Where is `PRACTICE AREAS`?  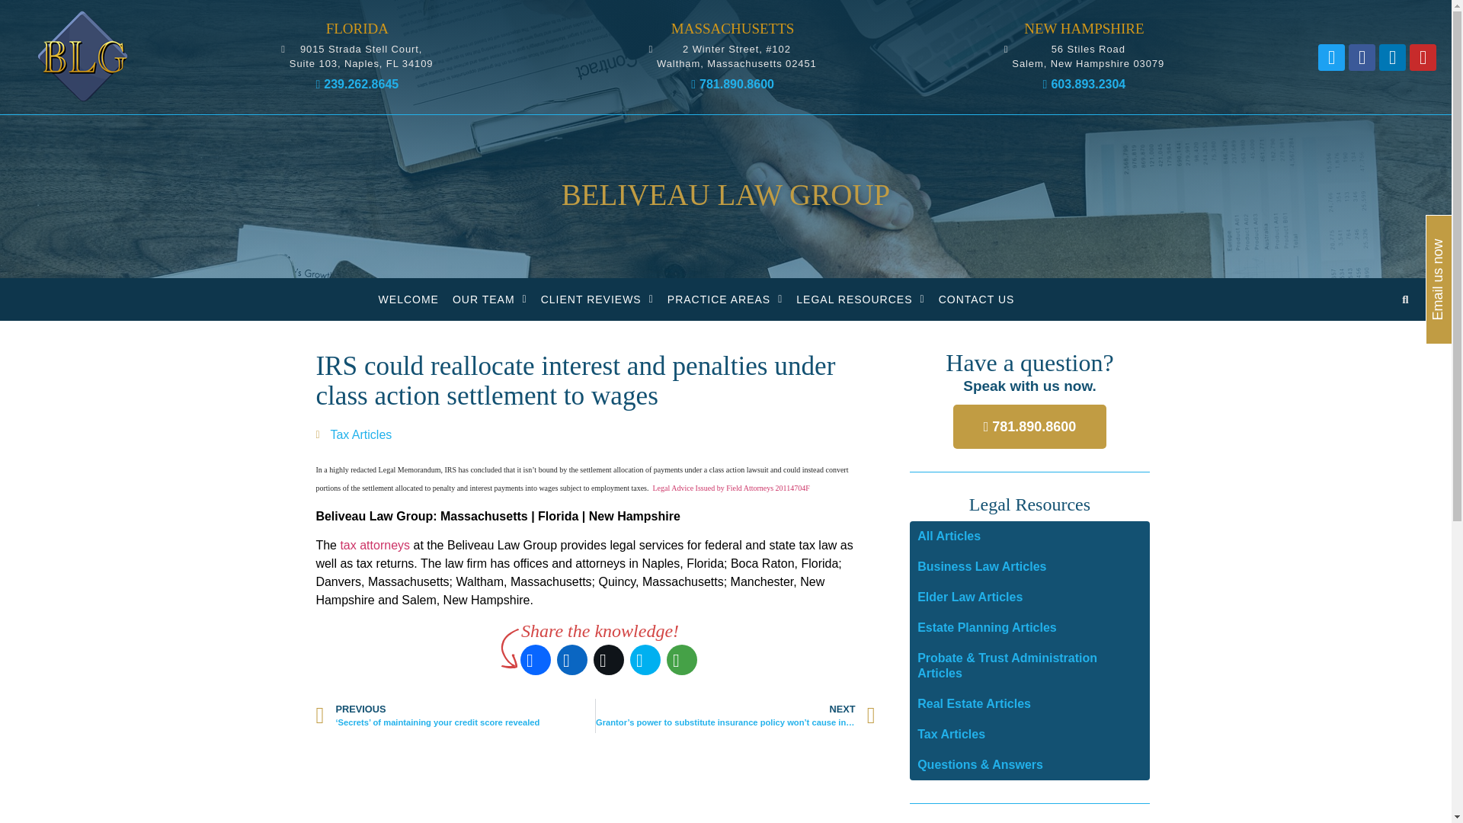
PRACTICE AREAS is located at coordinates (731, 83).